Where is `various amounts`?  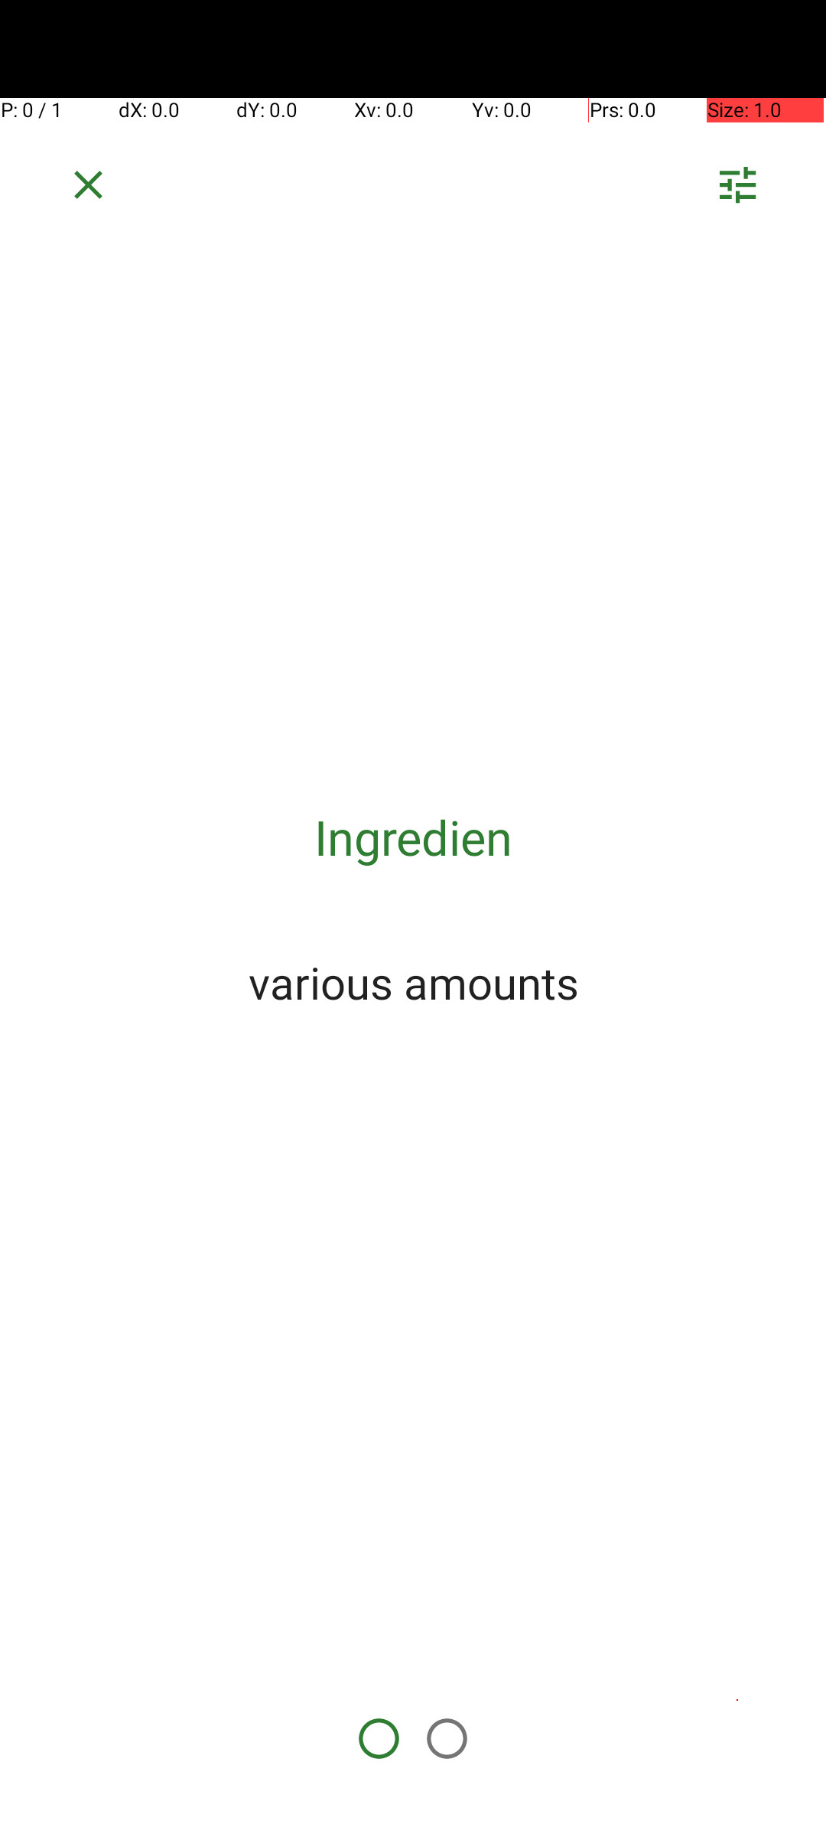
various amounts is located at coordinates (413, 982).